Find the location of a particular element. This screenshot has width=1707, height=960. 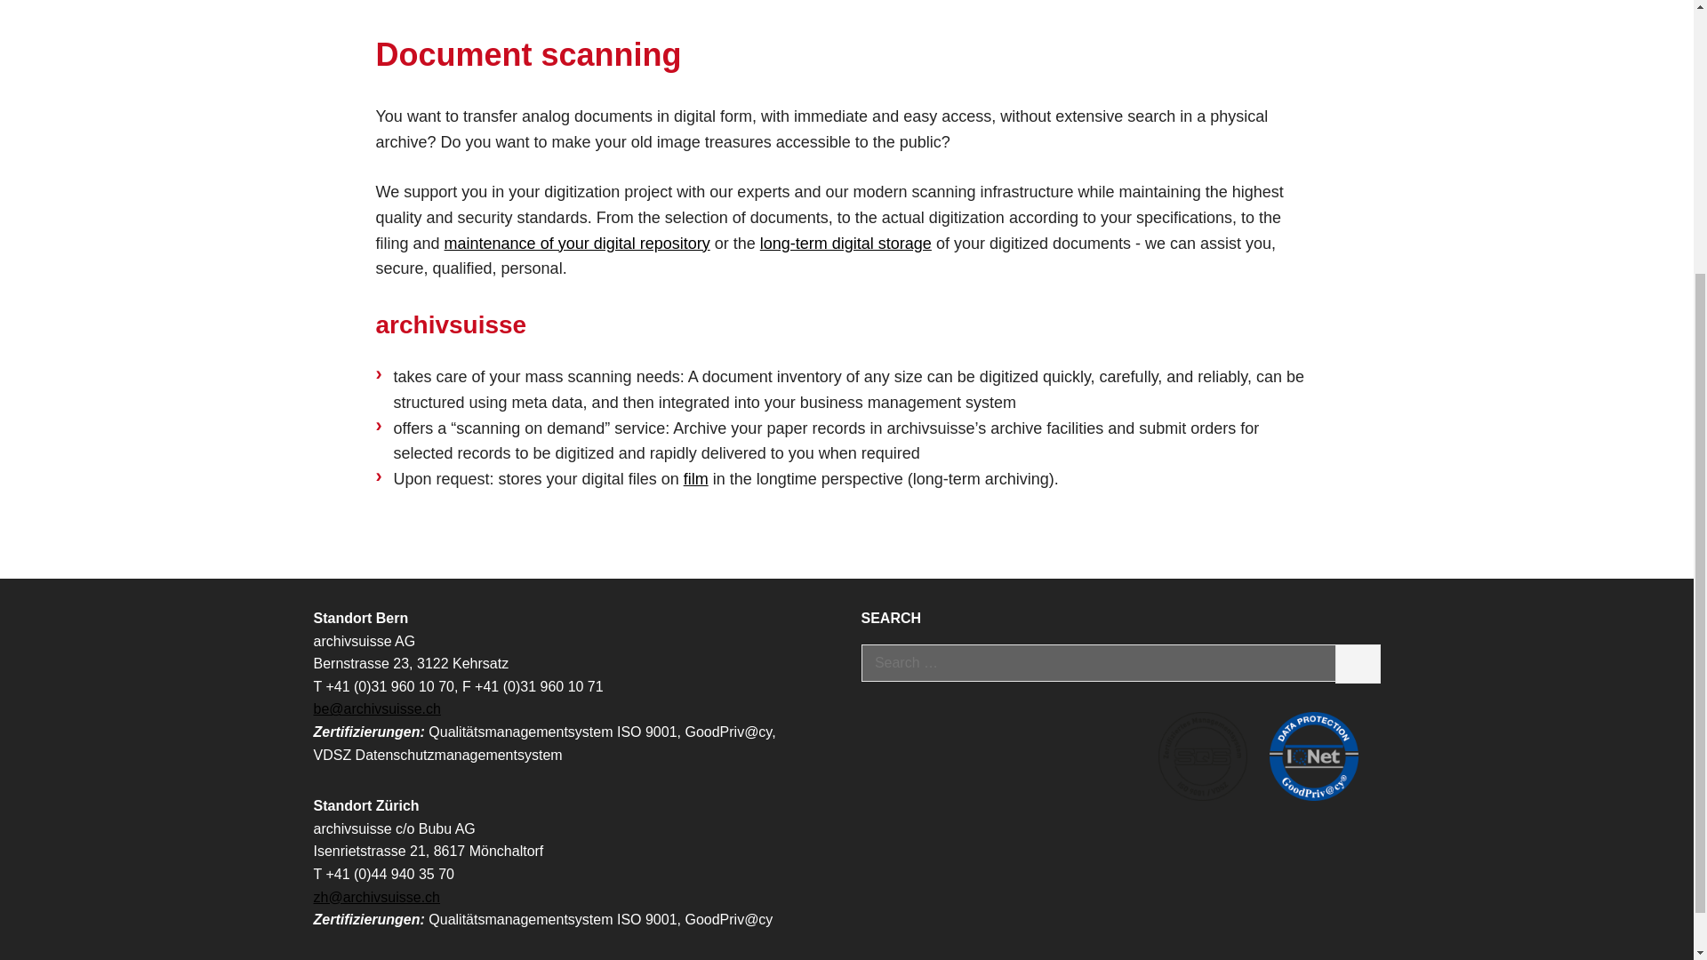

long-term digital storage is located at coordinates (845, 244).